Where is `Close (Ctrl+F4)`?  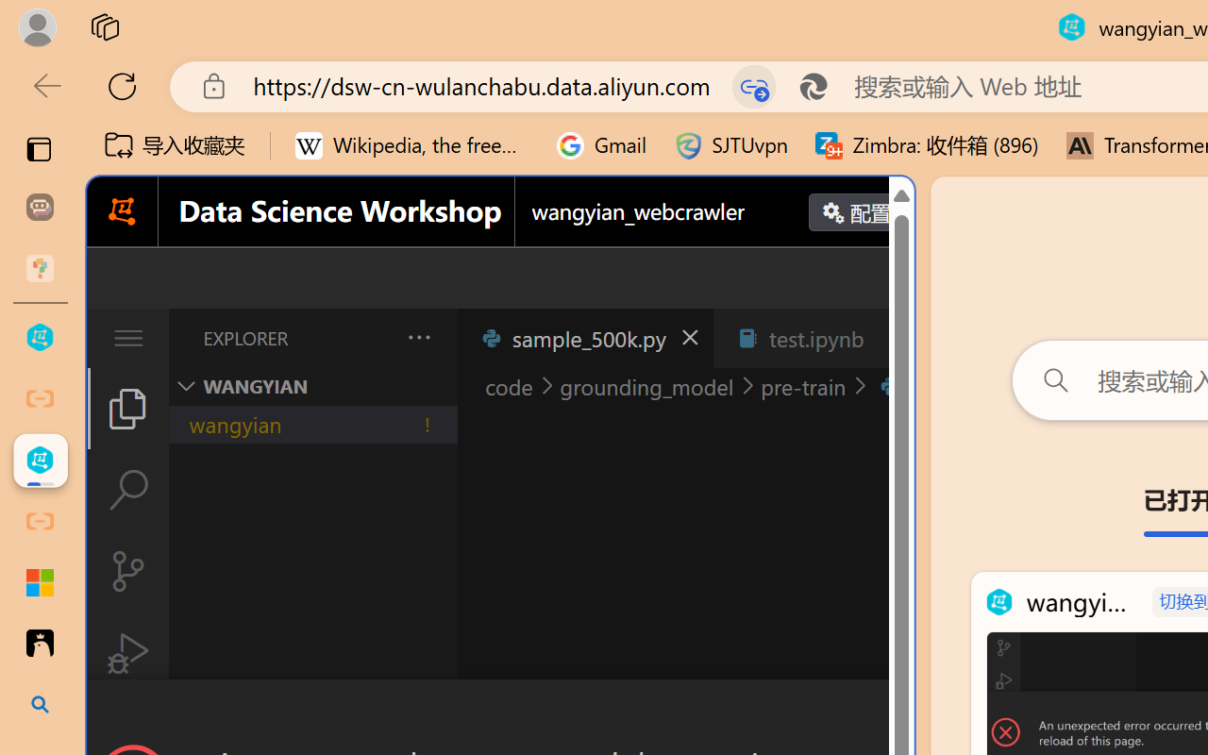
Close (Ctrl+F4) is located at coordinates (893, 338).